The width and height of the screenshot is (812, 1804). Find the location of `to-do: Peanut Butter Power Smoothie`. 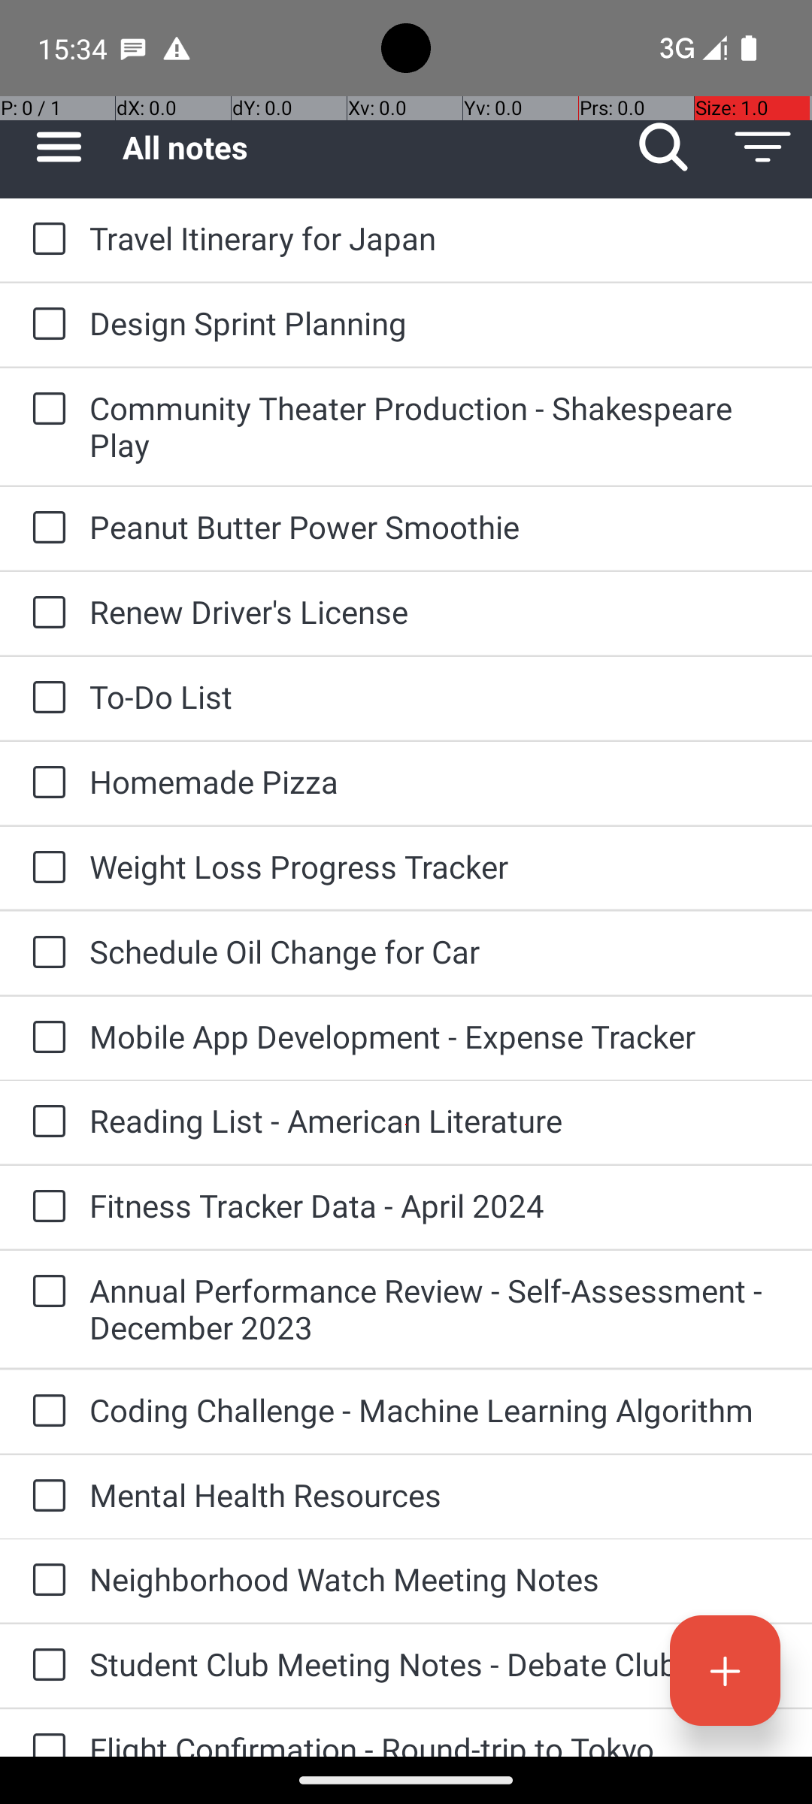

to-do: Peanut Butter Power Smoothie is located at coordinates (45, 528).